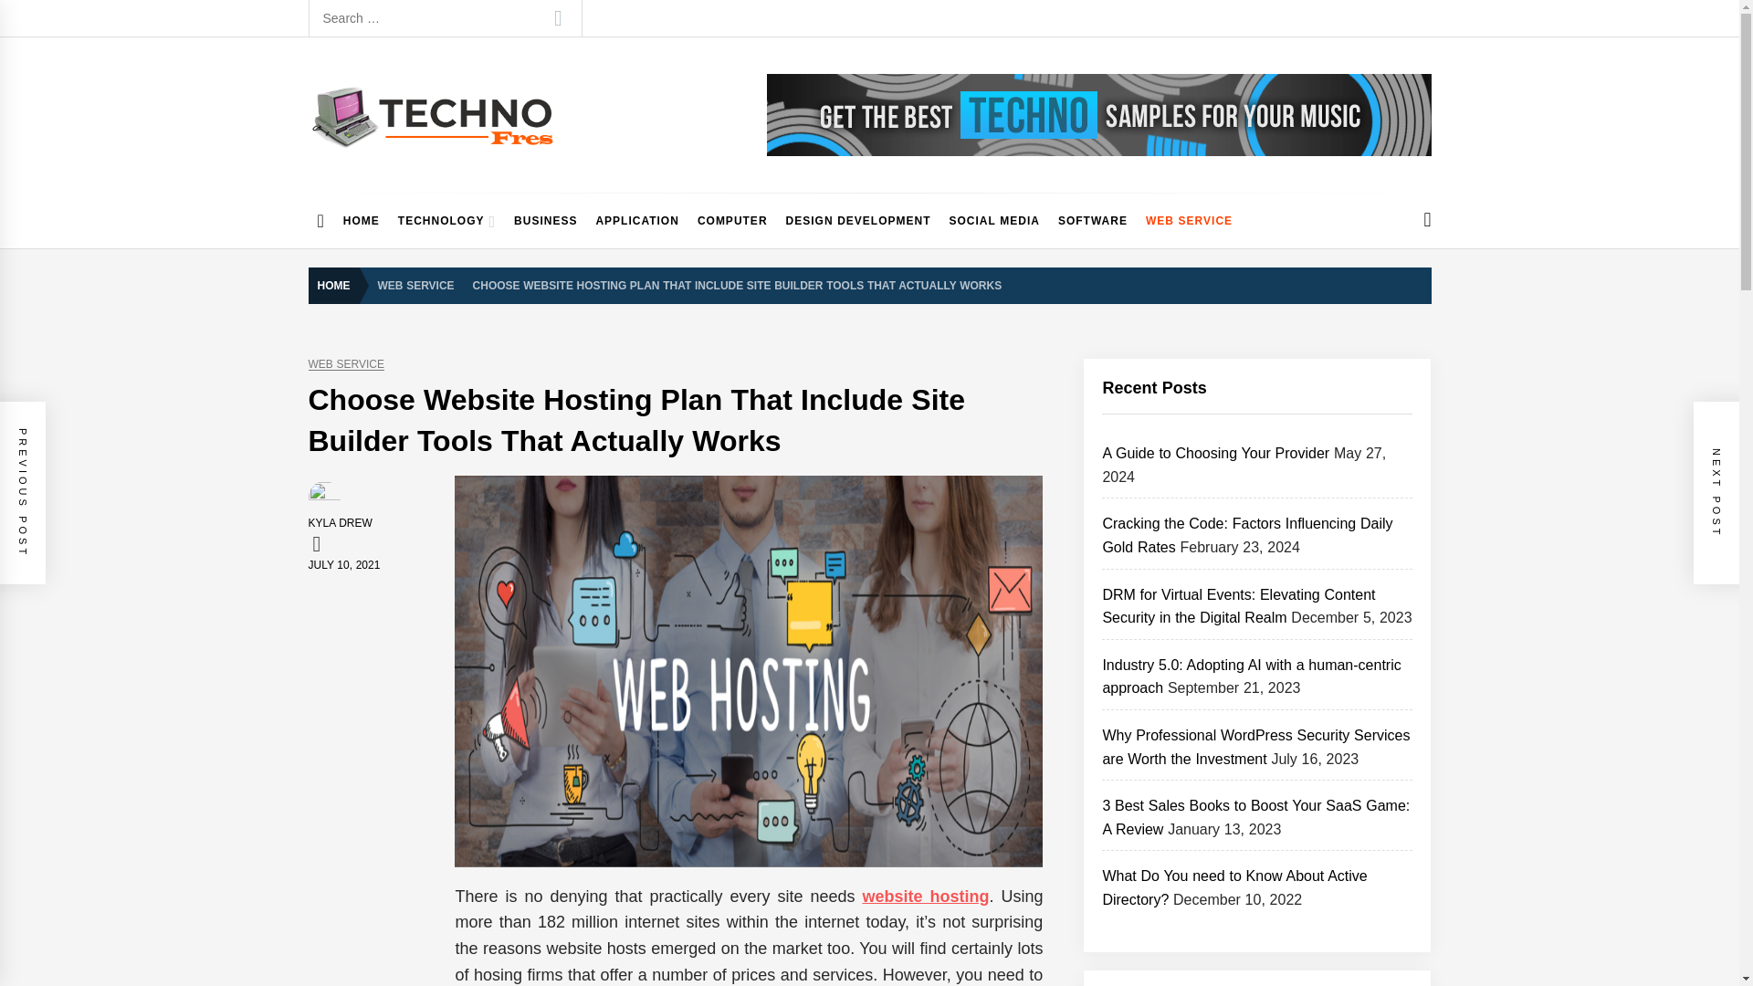  What do you see at coordinates (557, 18) in the screenshot?
I see `Search` at bounding box center [557, 18].